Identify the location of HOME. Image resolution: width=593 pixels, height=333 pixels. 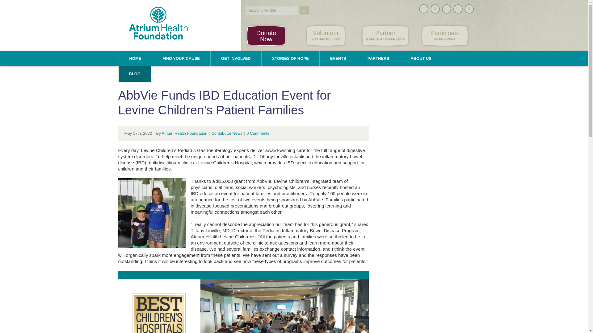
(184, 133).